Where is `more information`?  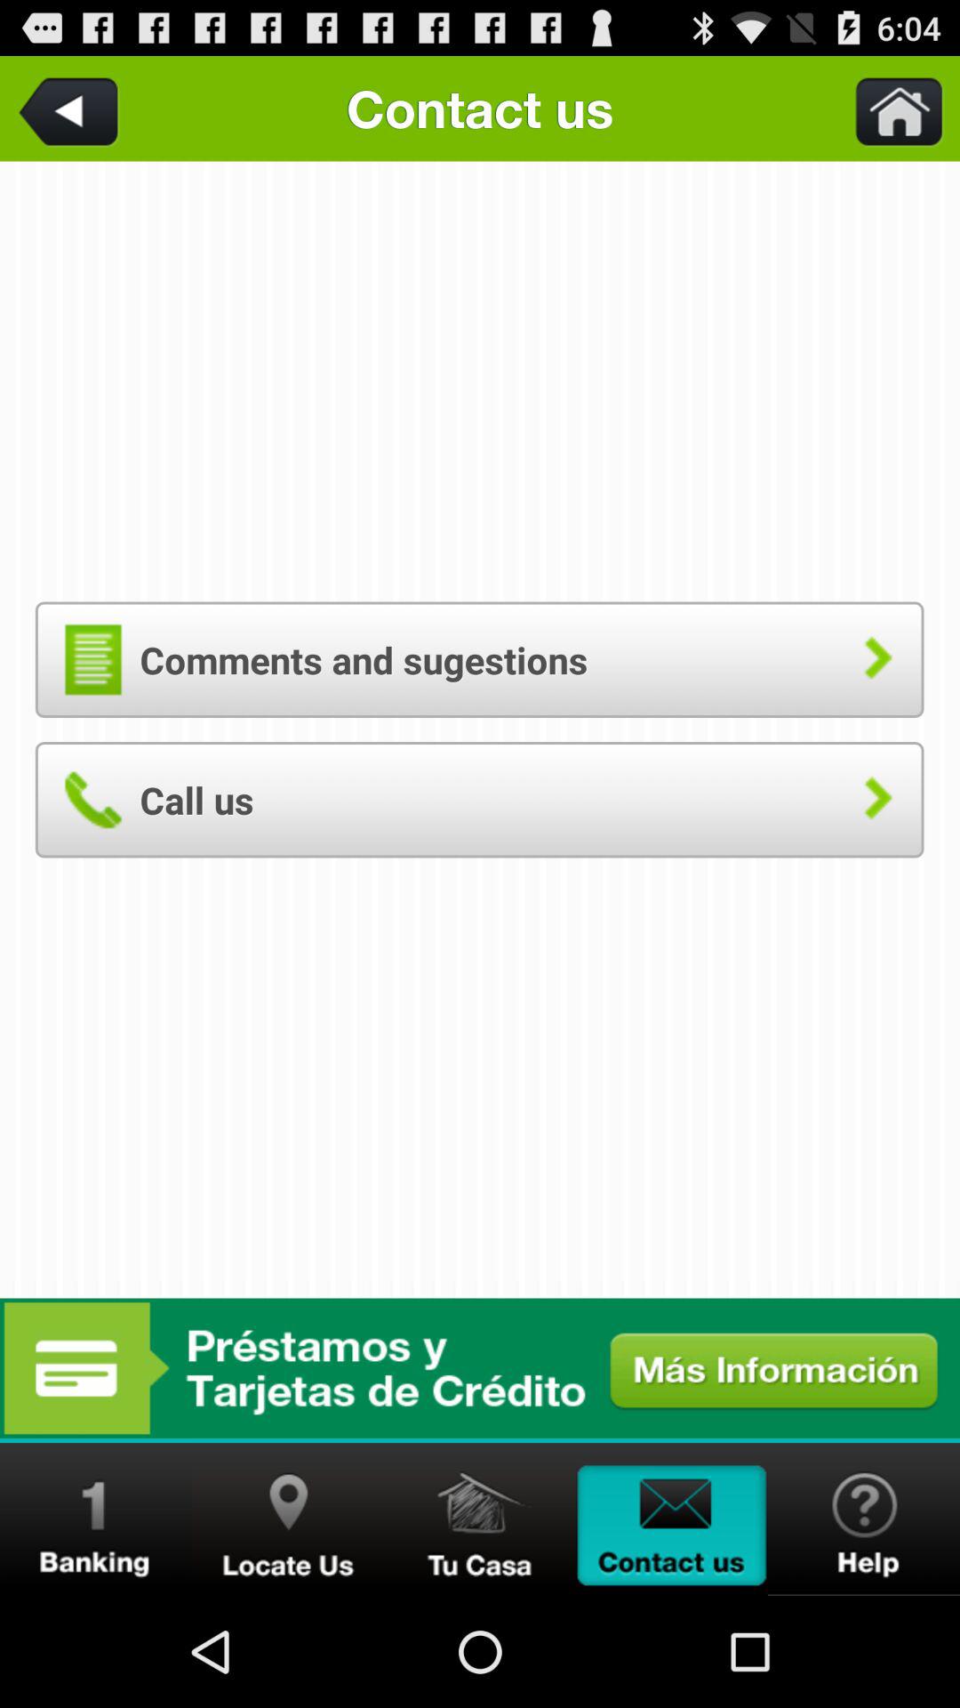 more information is located at coordinates (480, 1368).